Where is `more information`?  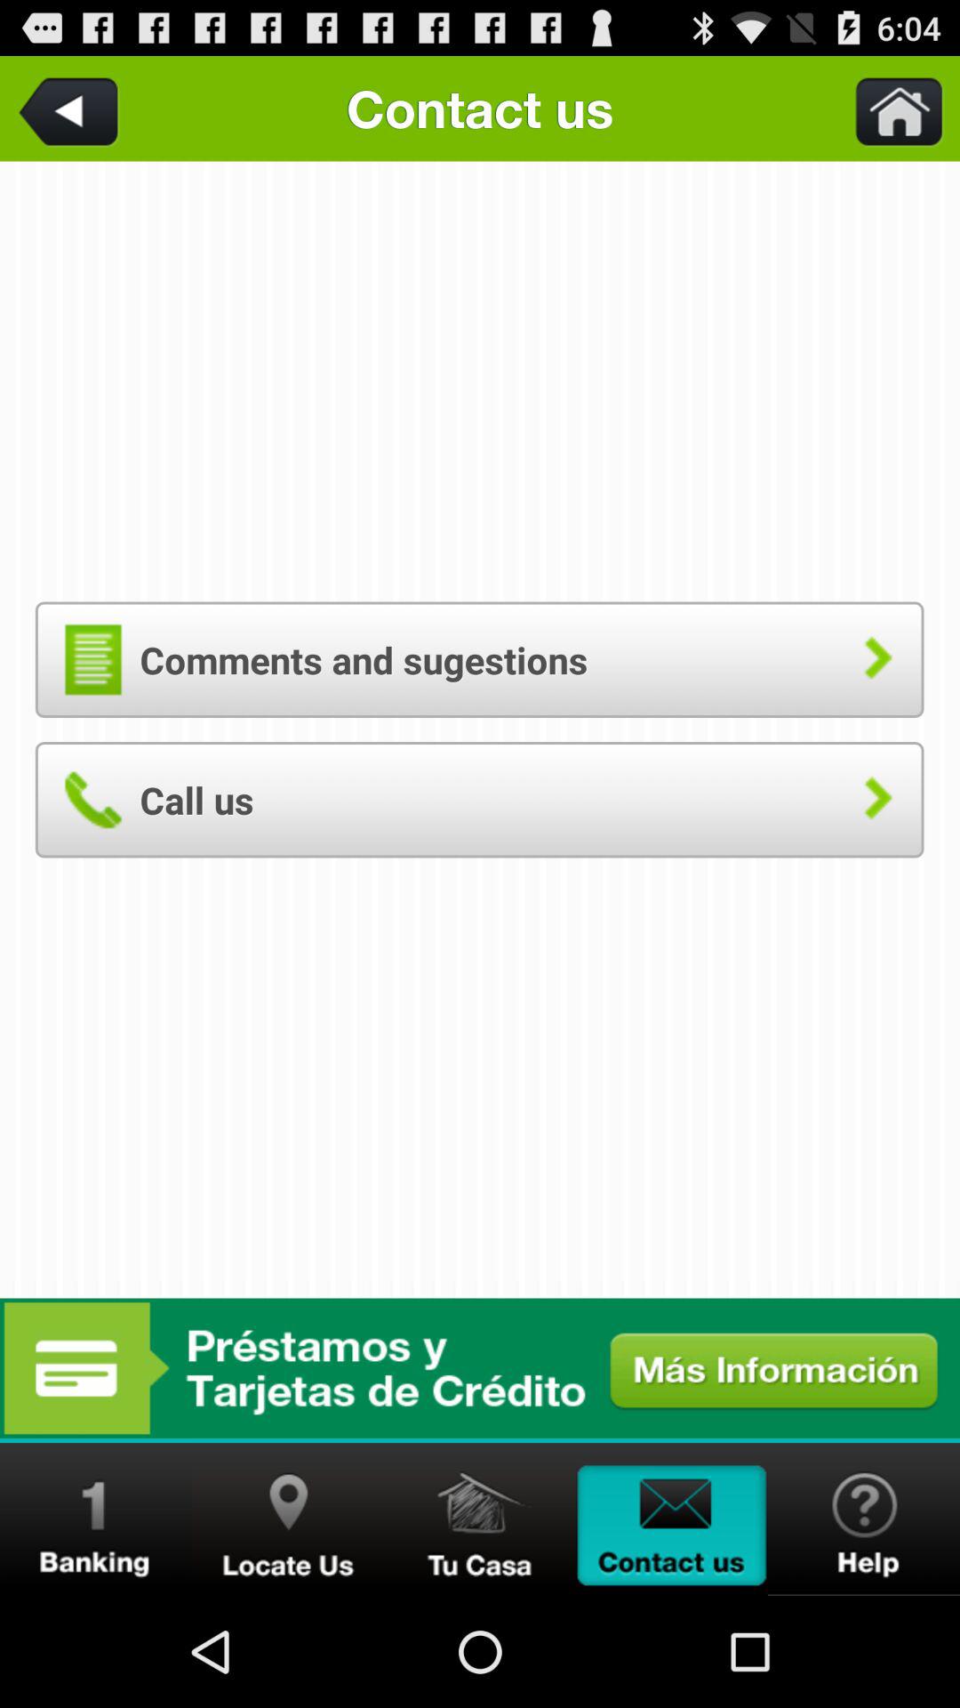 more information is located at coordinates (480, 1368).